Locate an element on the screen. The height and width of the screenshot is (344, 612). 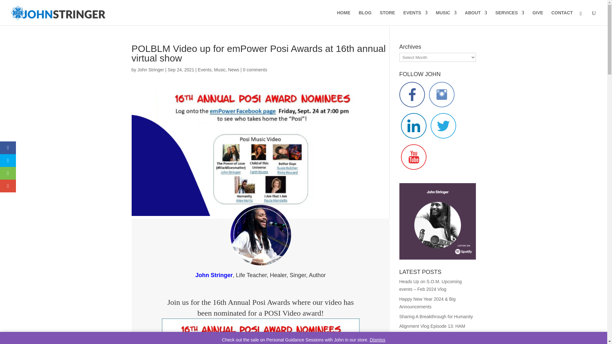
POSI-16 is located at coordinates (261, 331).